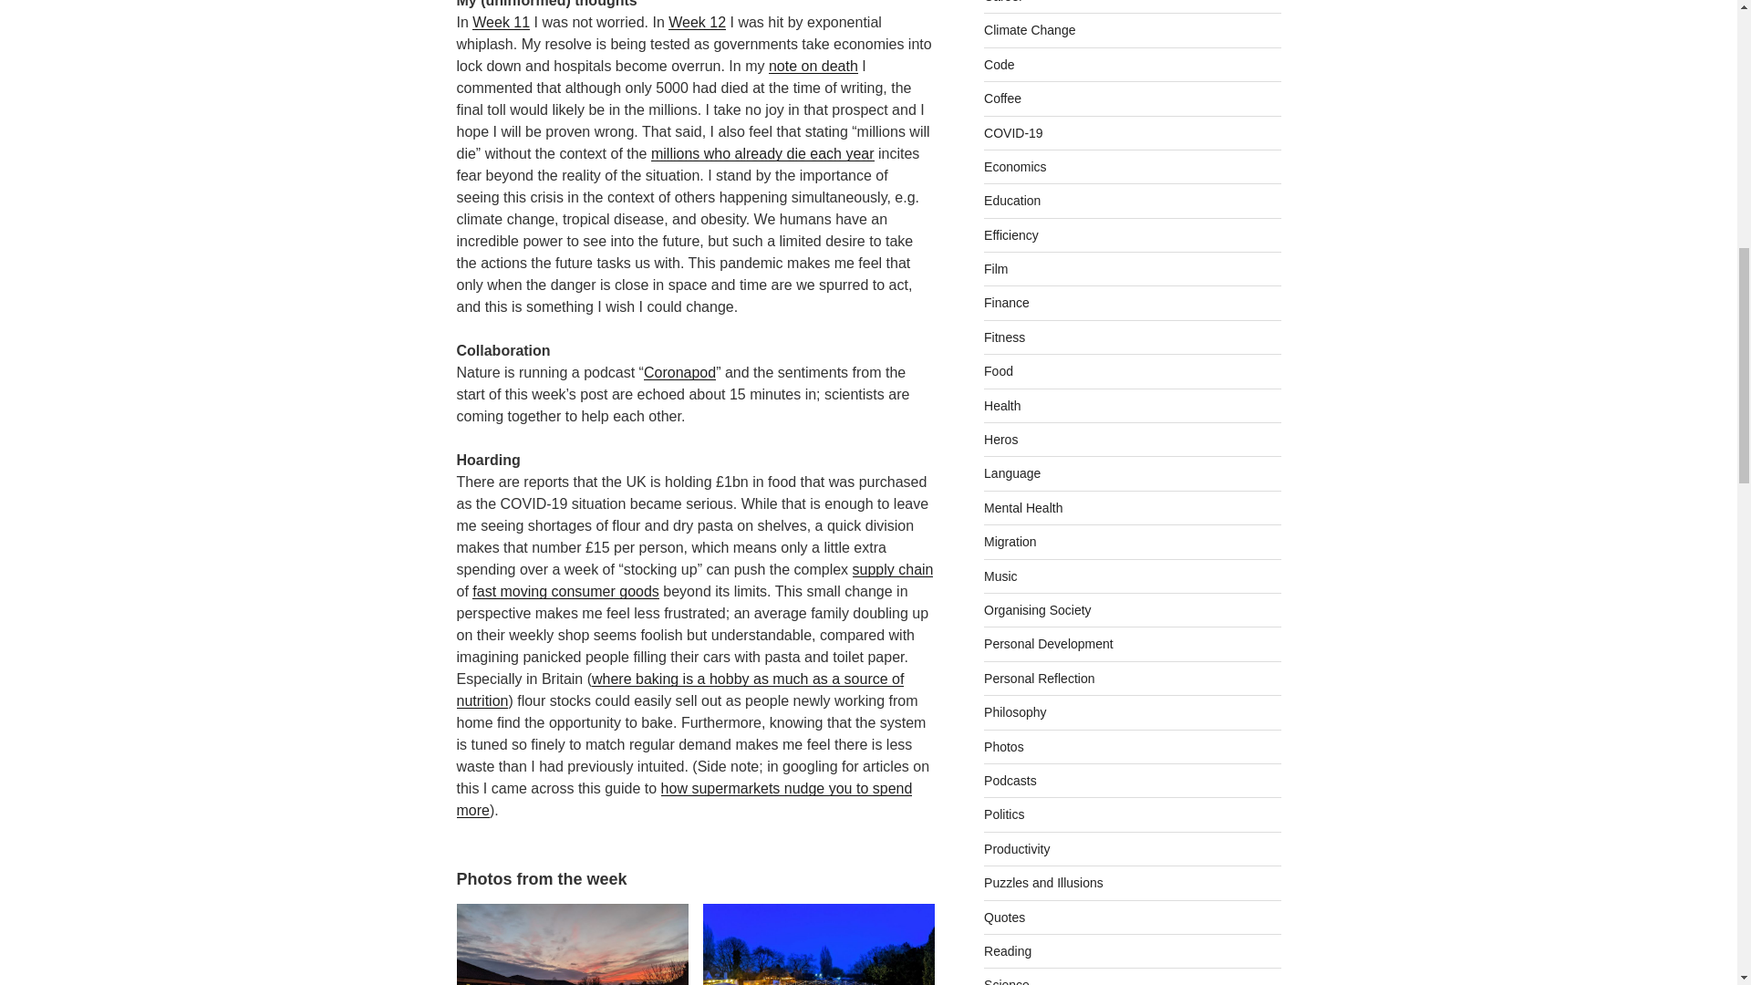 The width and height of the screenshot is (1751, 985). I want to click on Coronapod, so click(680, 372).